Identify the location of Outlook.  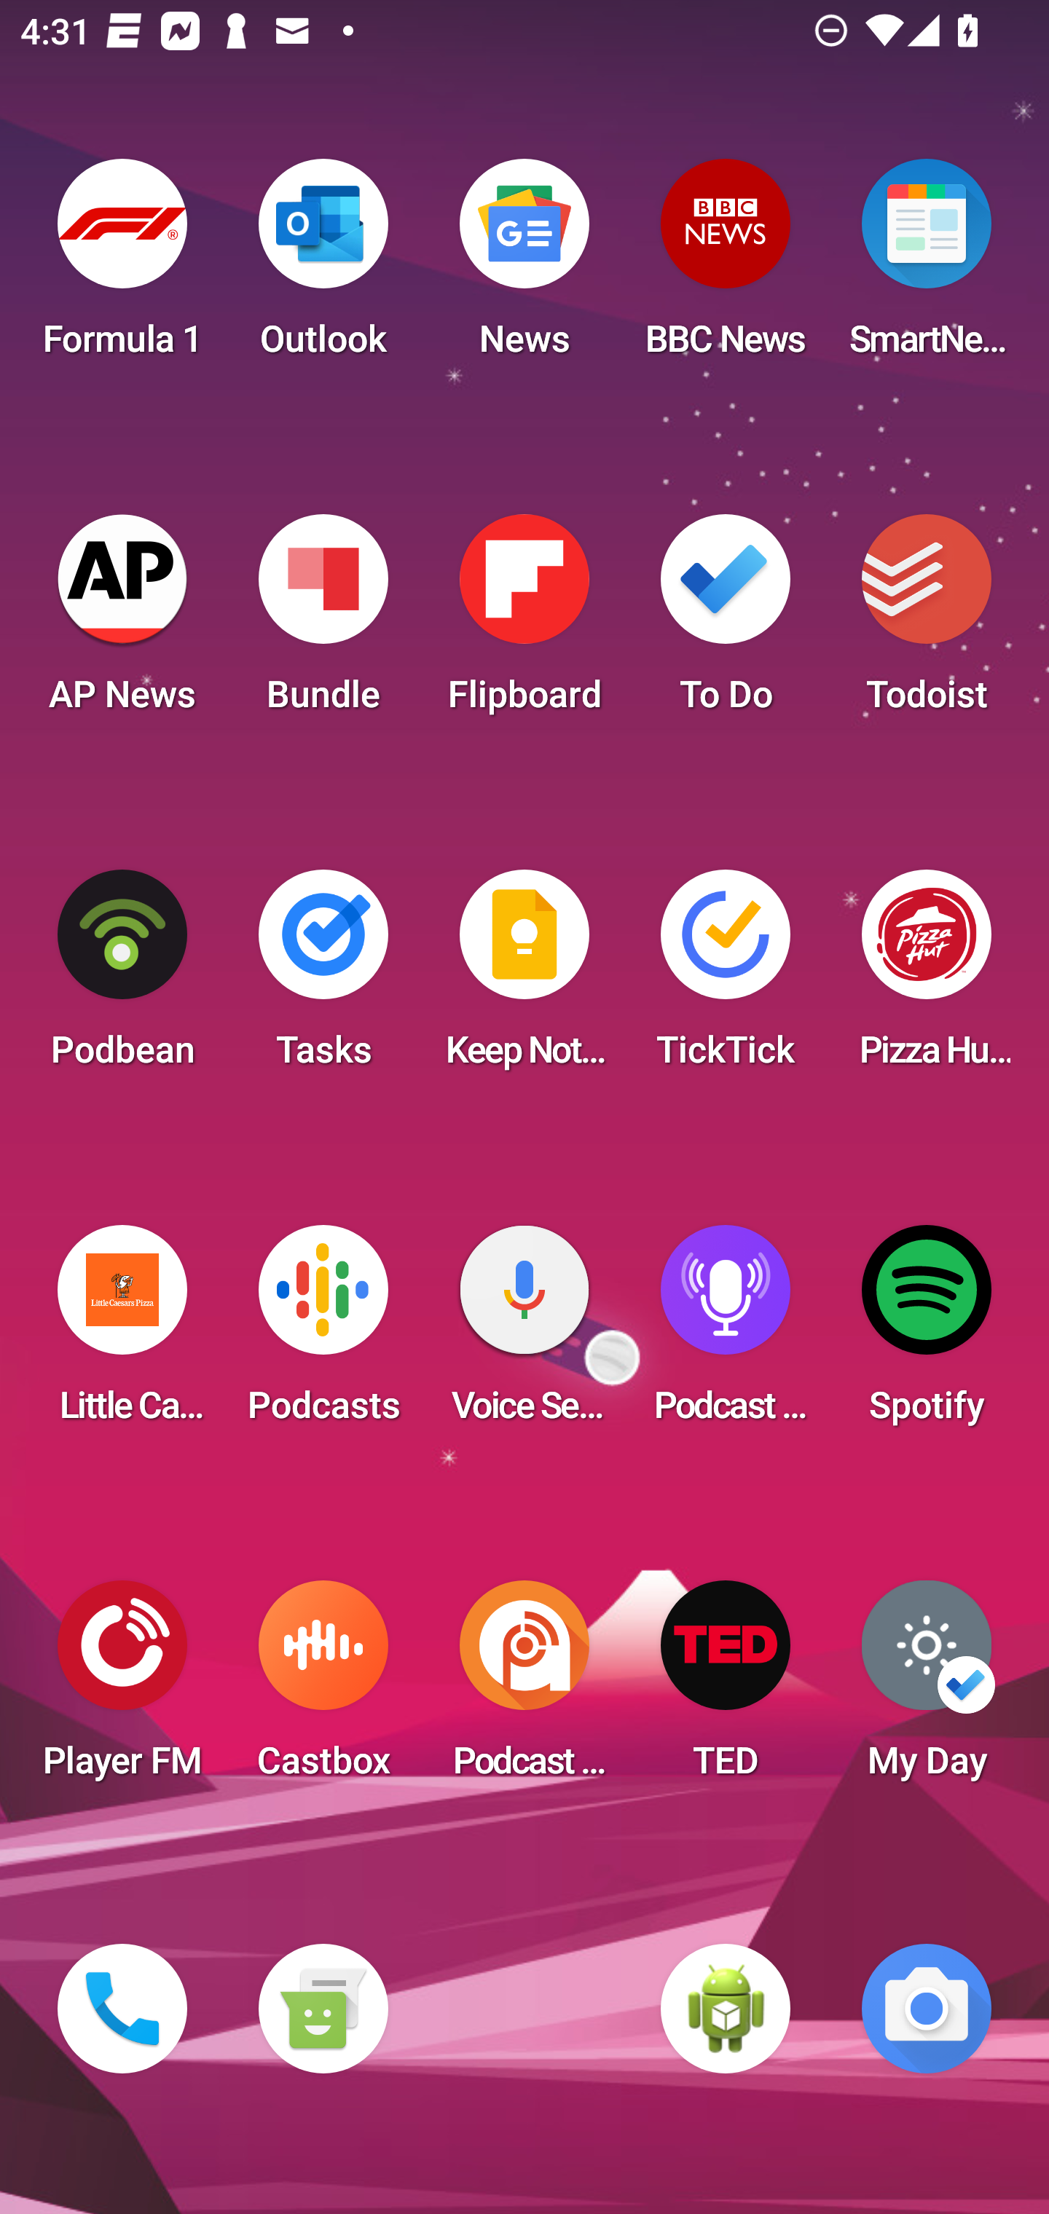
(323, 267).